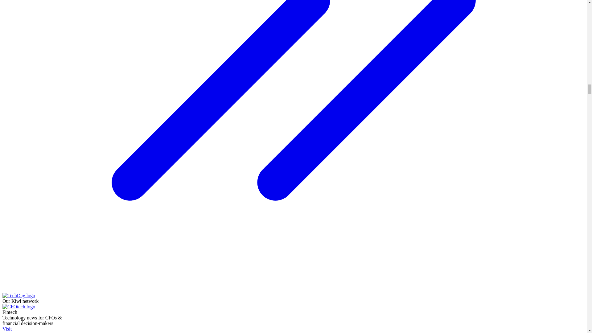 The image size is (592, 333). I want to click on Visit, so click(35, 330).